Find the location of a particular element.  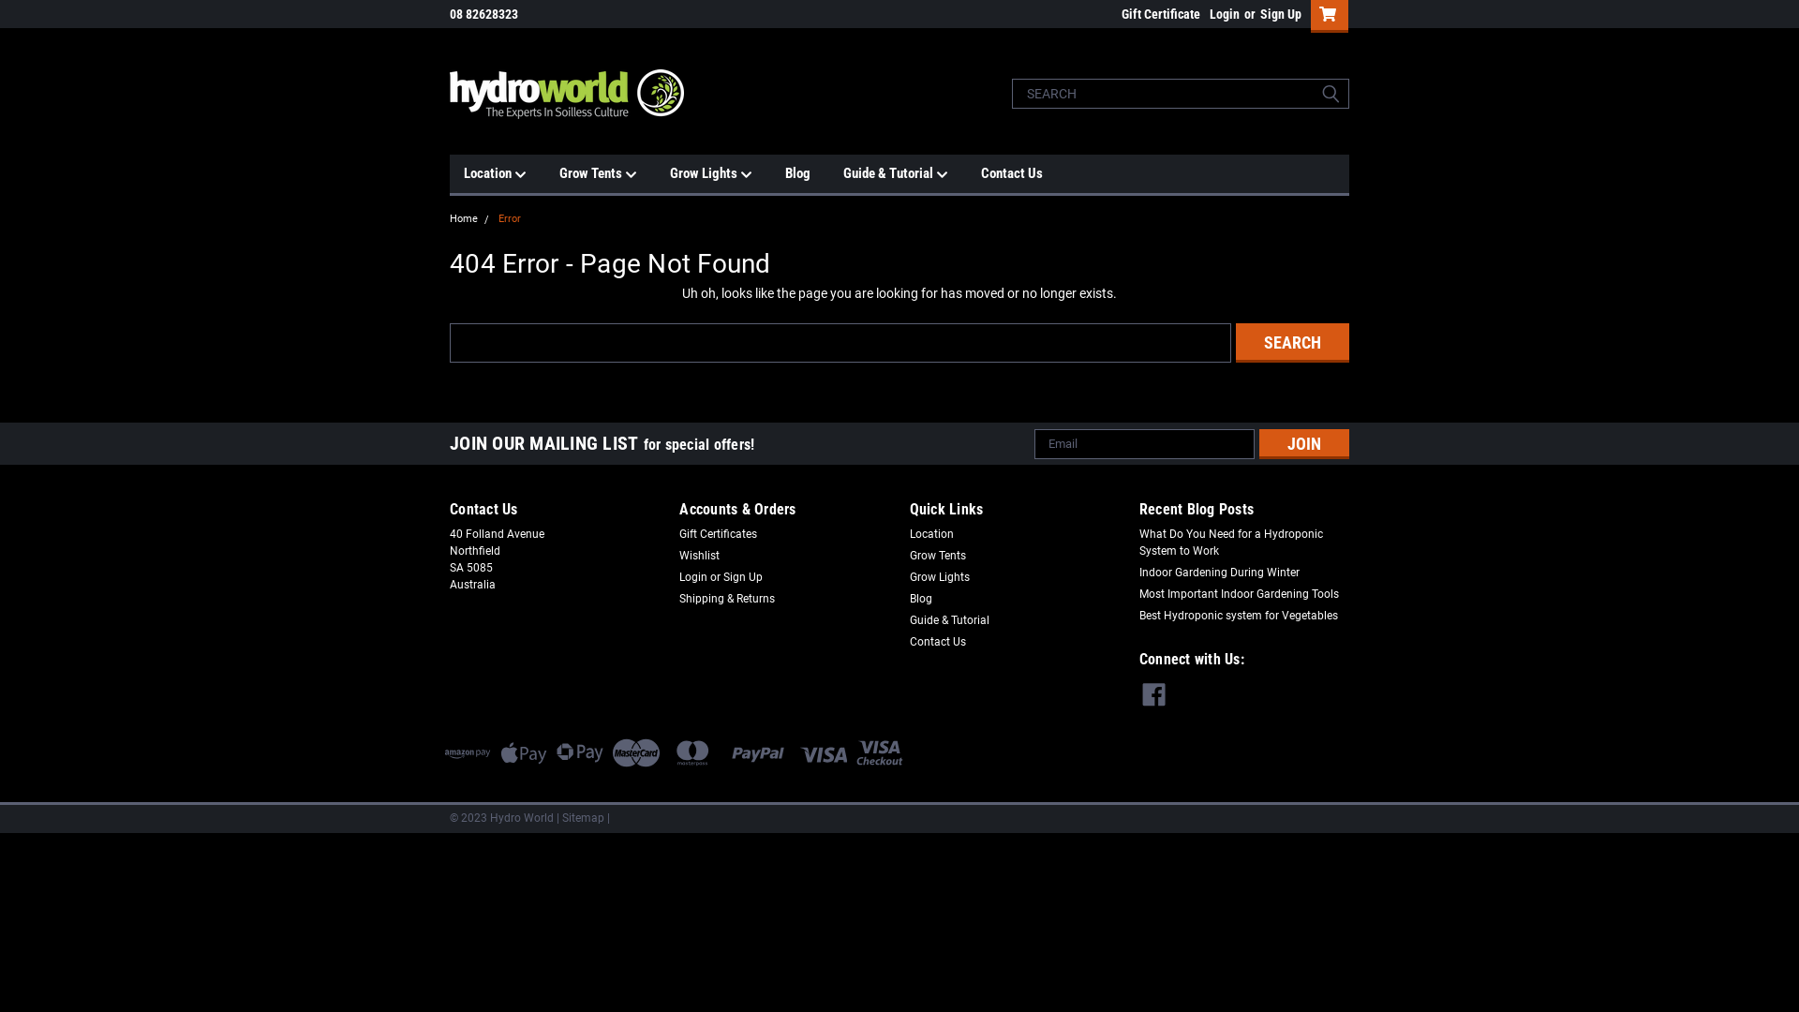

Grow Lights is located at coordinates (727, 174).